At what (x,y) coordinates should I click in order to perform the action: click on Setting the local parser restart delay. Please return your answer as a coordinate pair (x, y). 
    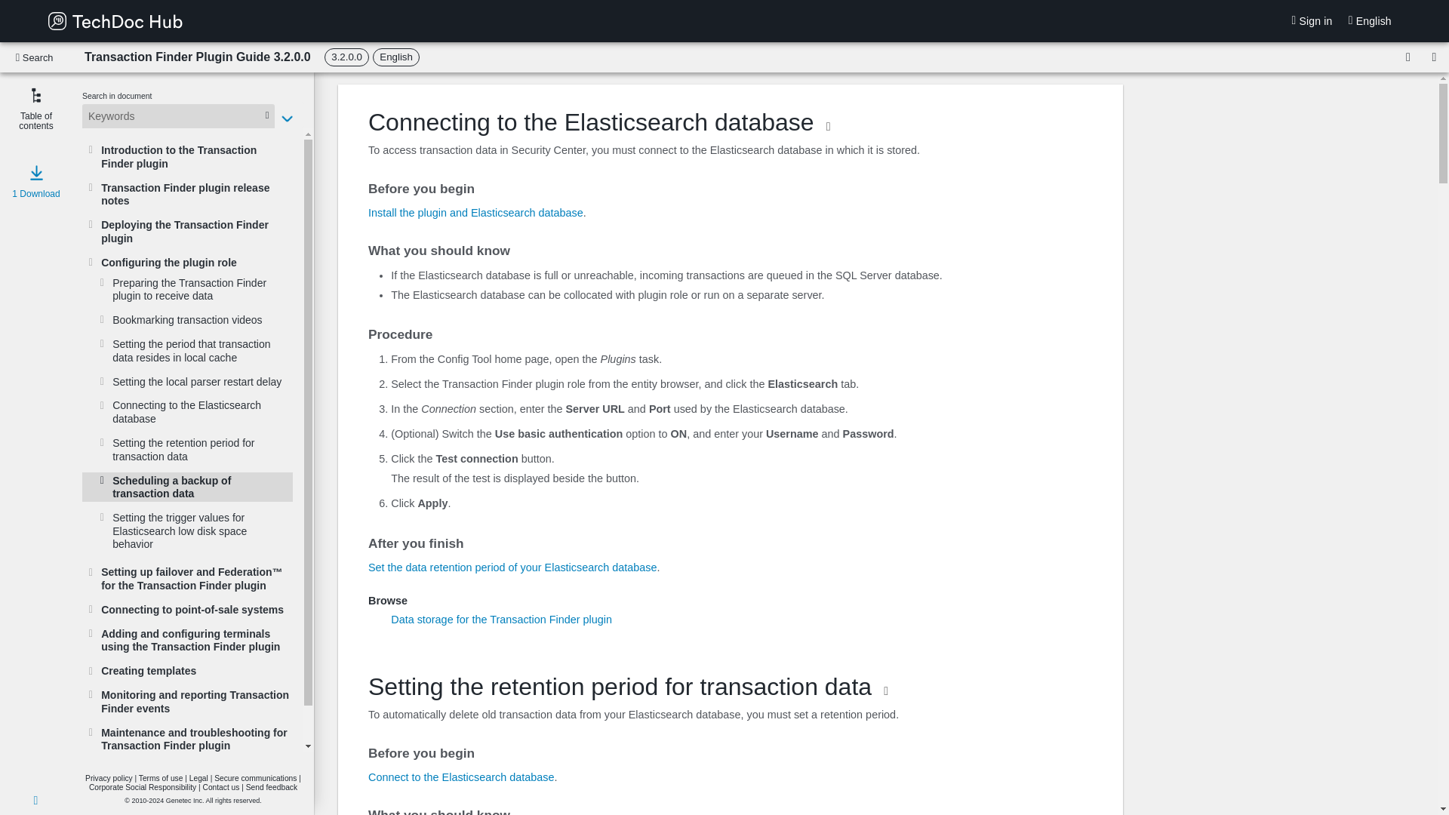
    Looking at the image, I should click on (201, 382).